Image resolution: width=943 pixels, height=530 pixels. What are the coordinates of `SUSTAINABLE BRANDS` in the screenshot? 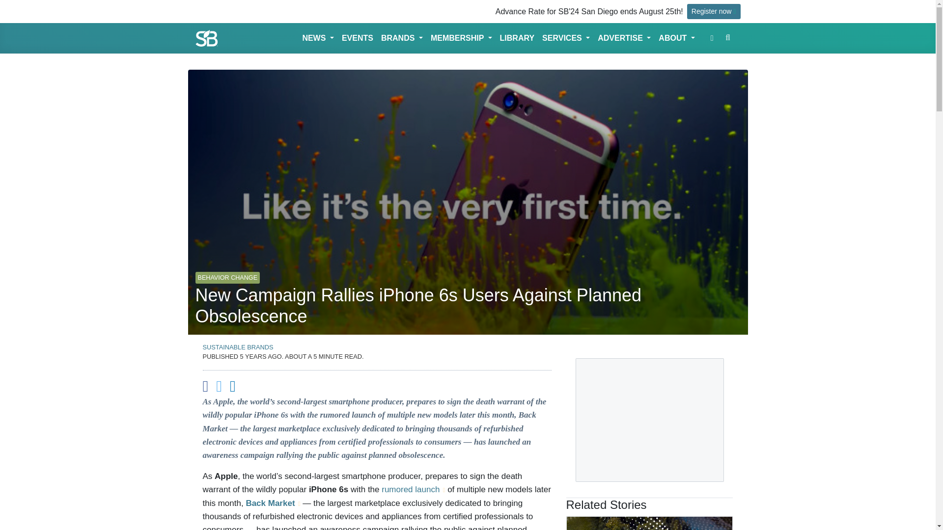 It's located at (238, 346).